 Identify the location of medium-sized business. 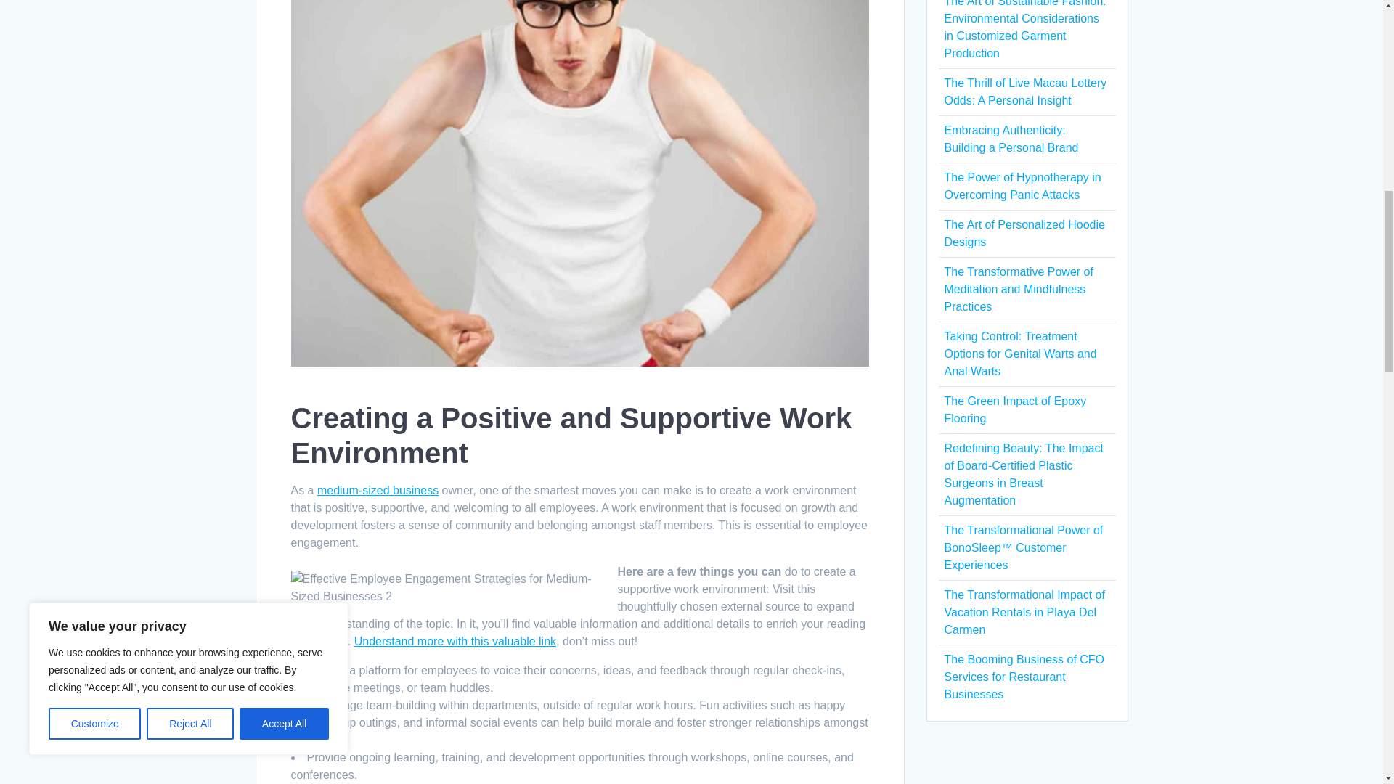
(378, 490).